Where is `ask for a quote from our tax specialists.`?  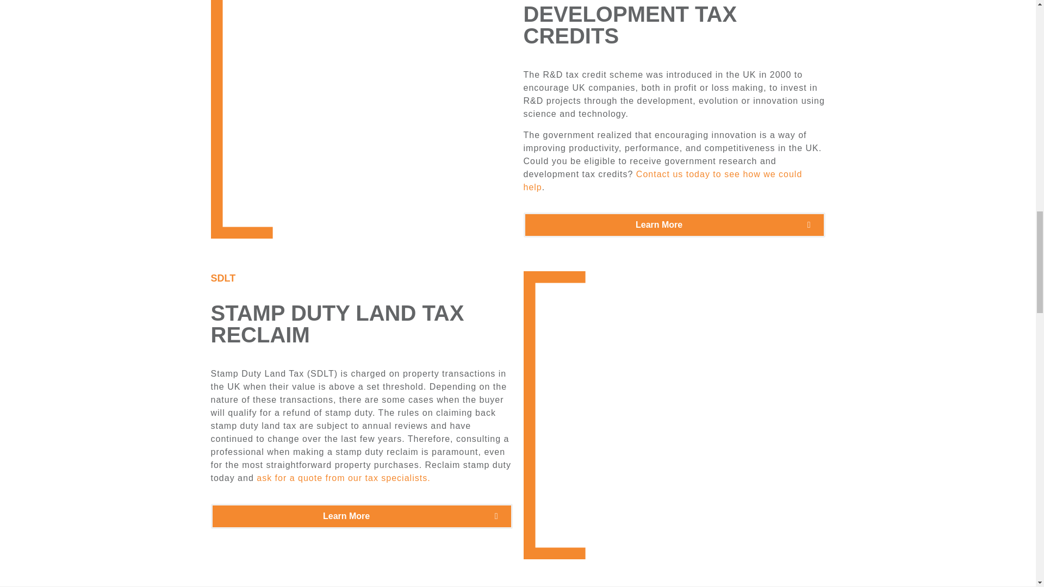 ask for a quote from our tax specialists. is located at coordinates (341, 477).